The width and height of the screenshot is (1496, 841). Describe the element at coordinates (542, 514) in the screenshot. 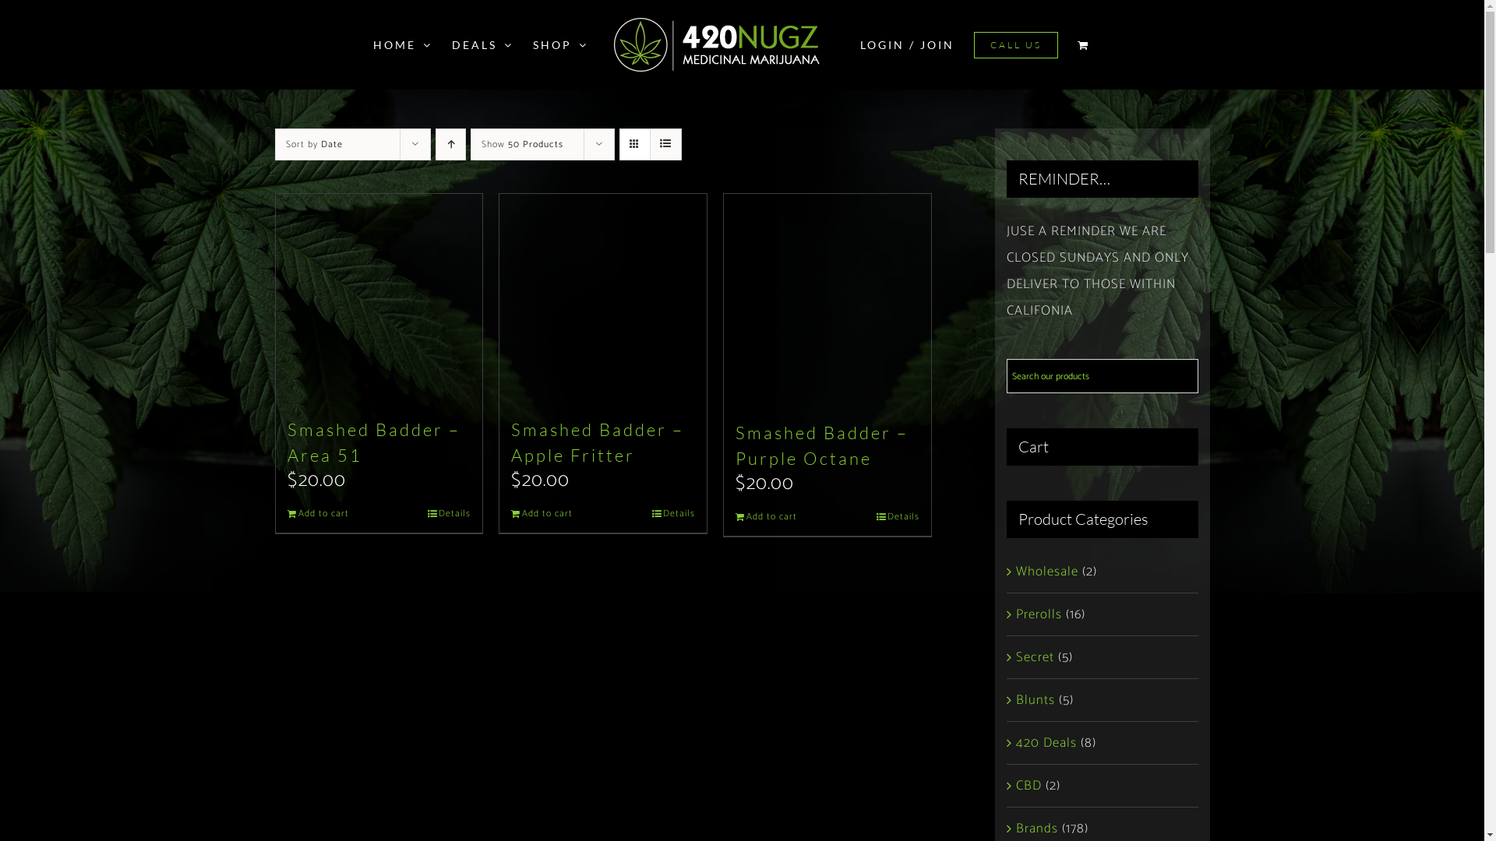

I see `Add to cart` at that location.